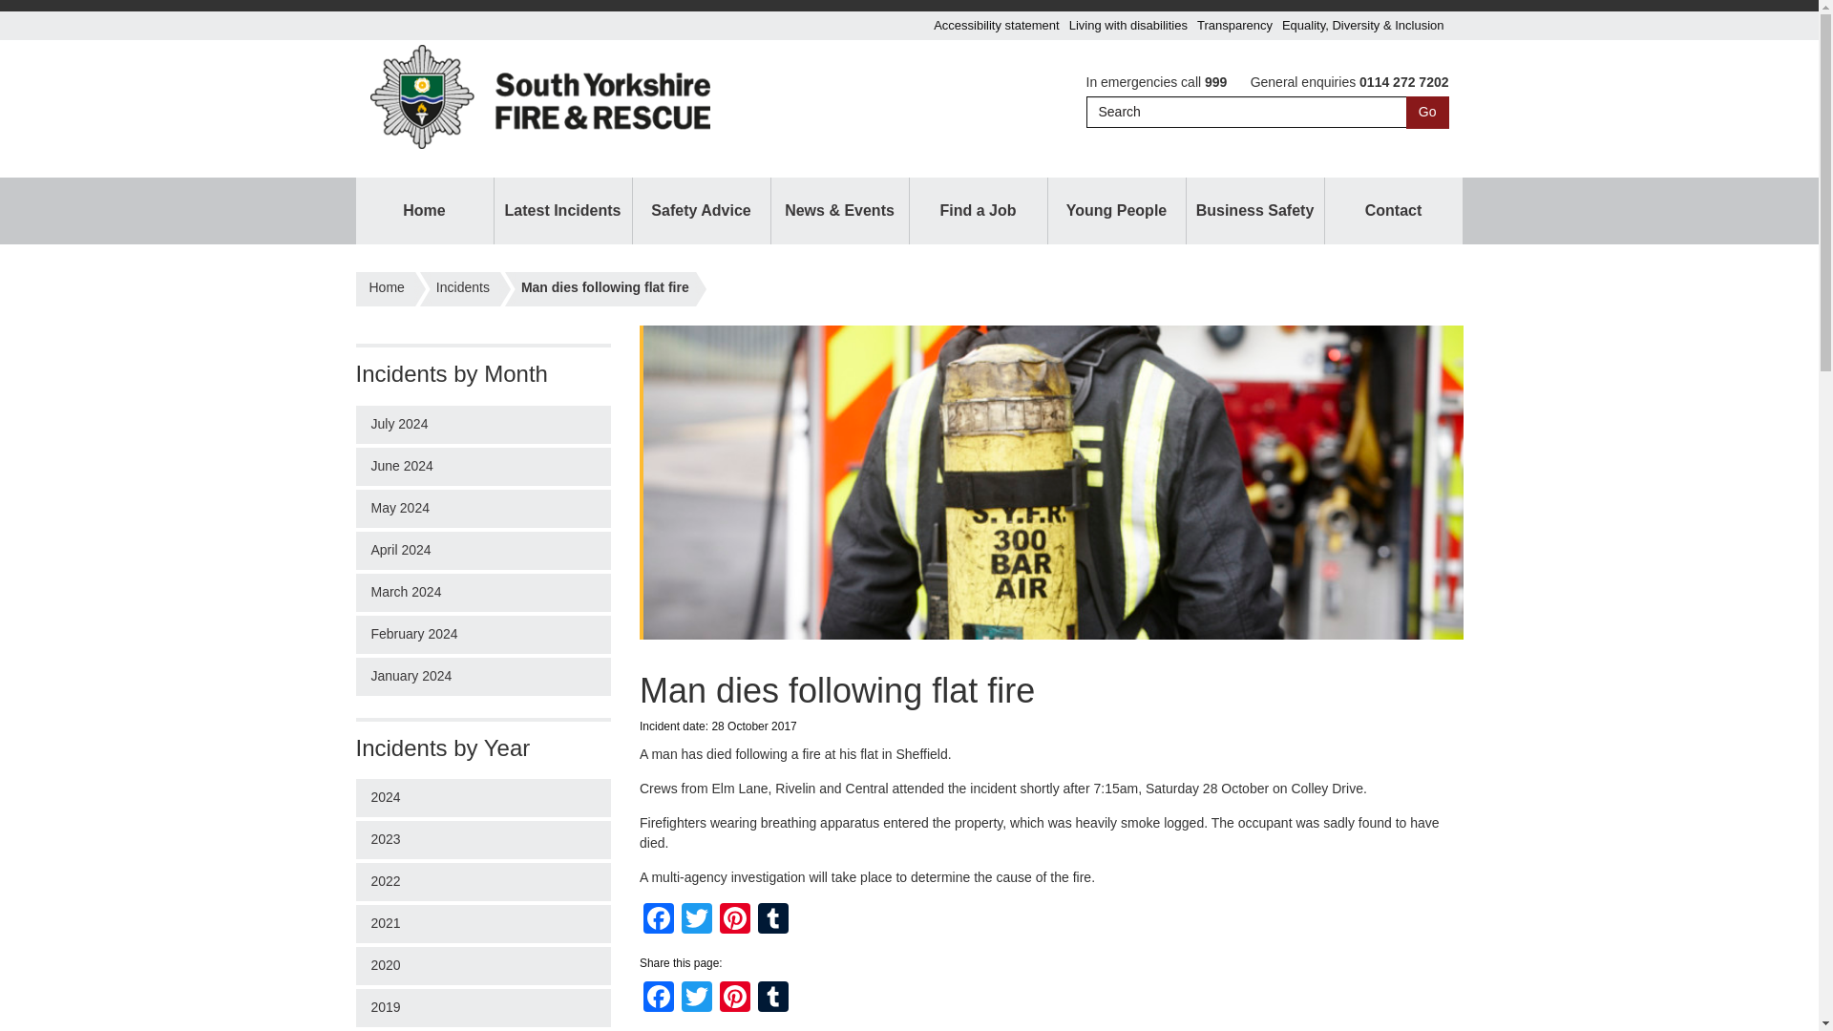 Image resolution: width=1833 pixels, height=1031 pixels. I want to click on 2024, so click(483, 798).